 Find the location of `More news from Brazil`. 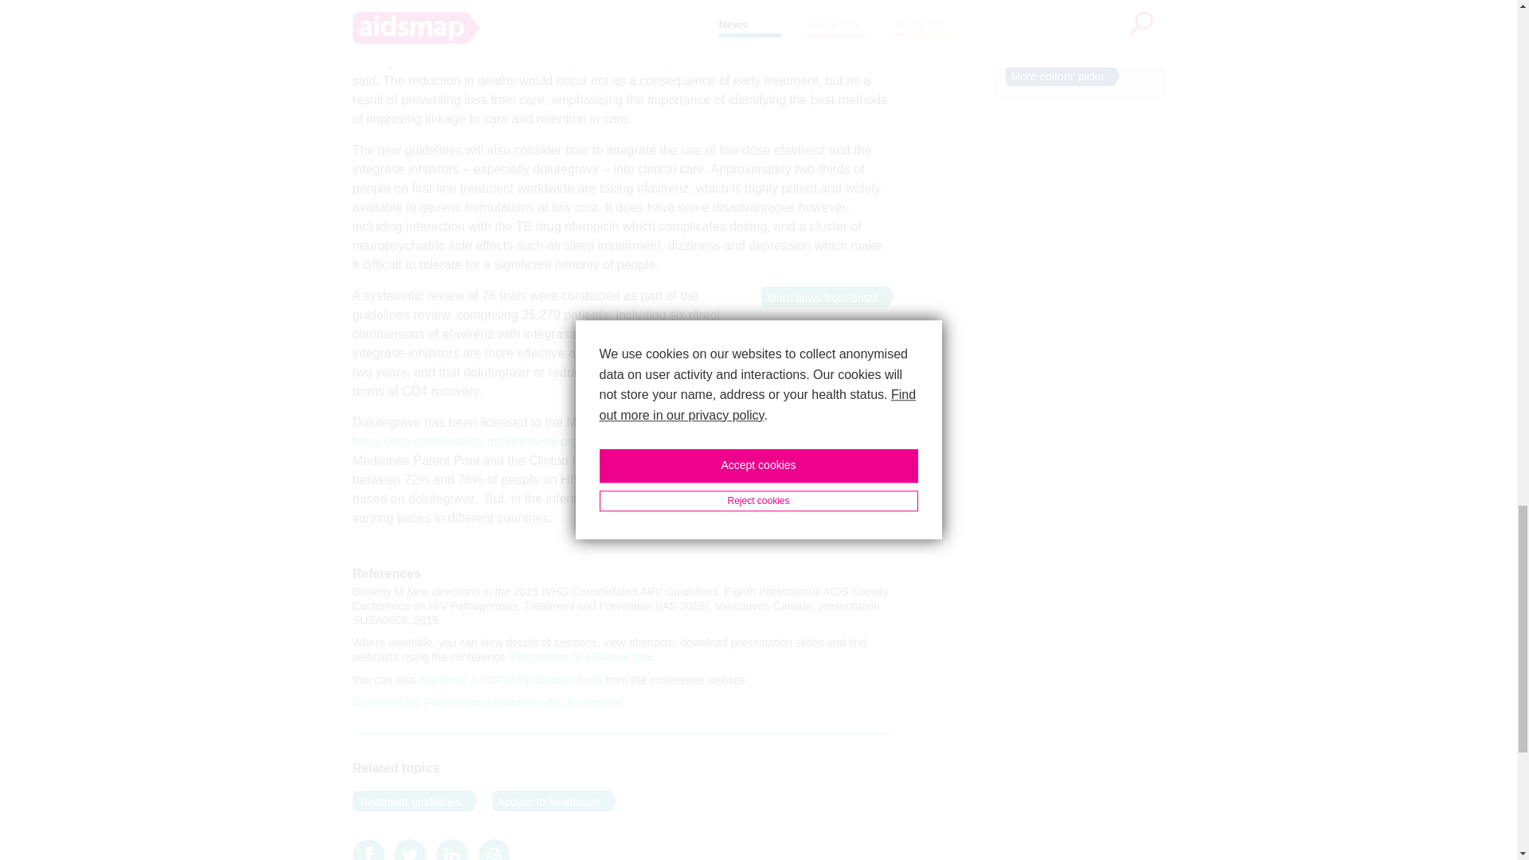

More news from Brazil is located at coordinates (819, 296).